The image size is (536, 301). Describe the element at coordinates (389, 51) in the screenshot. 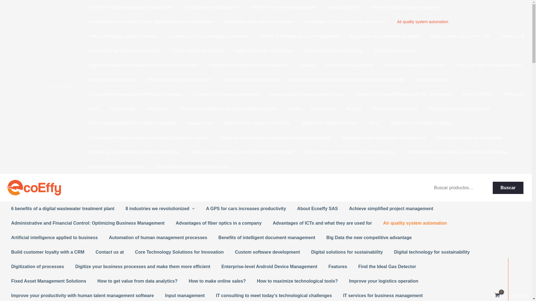

I see `Digitization of processes` at that location.